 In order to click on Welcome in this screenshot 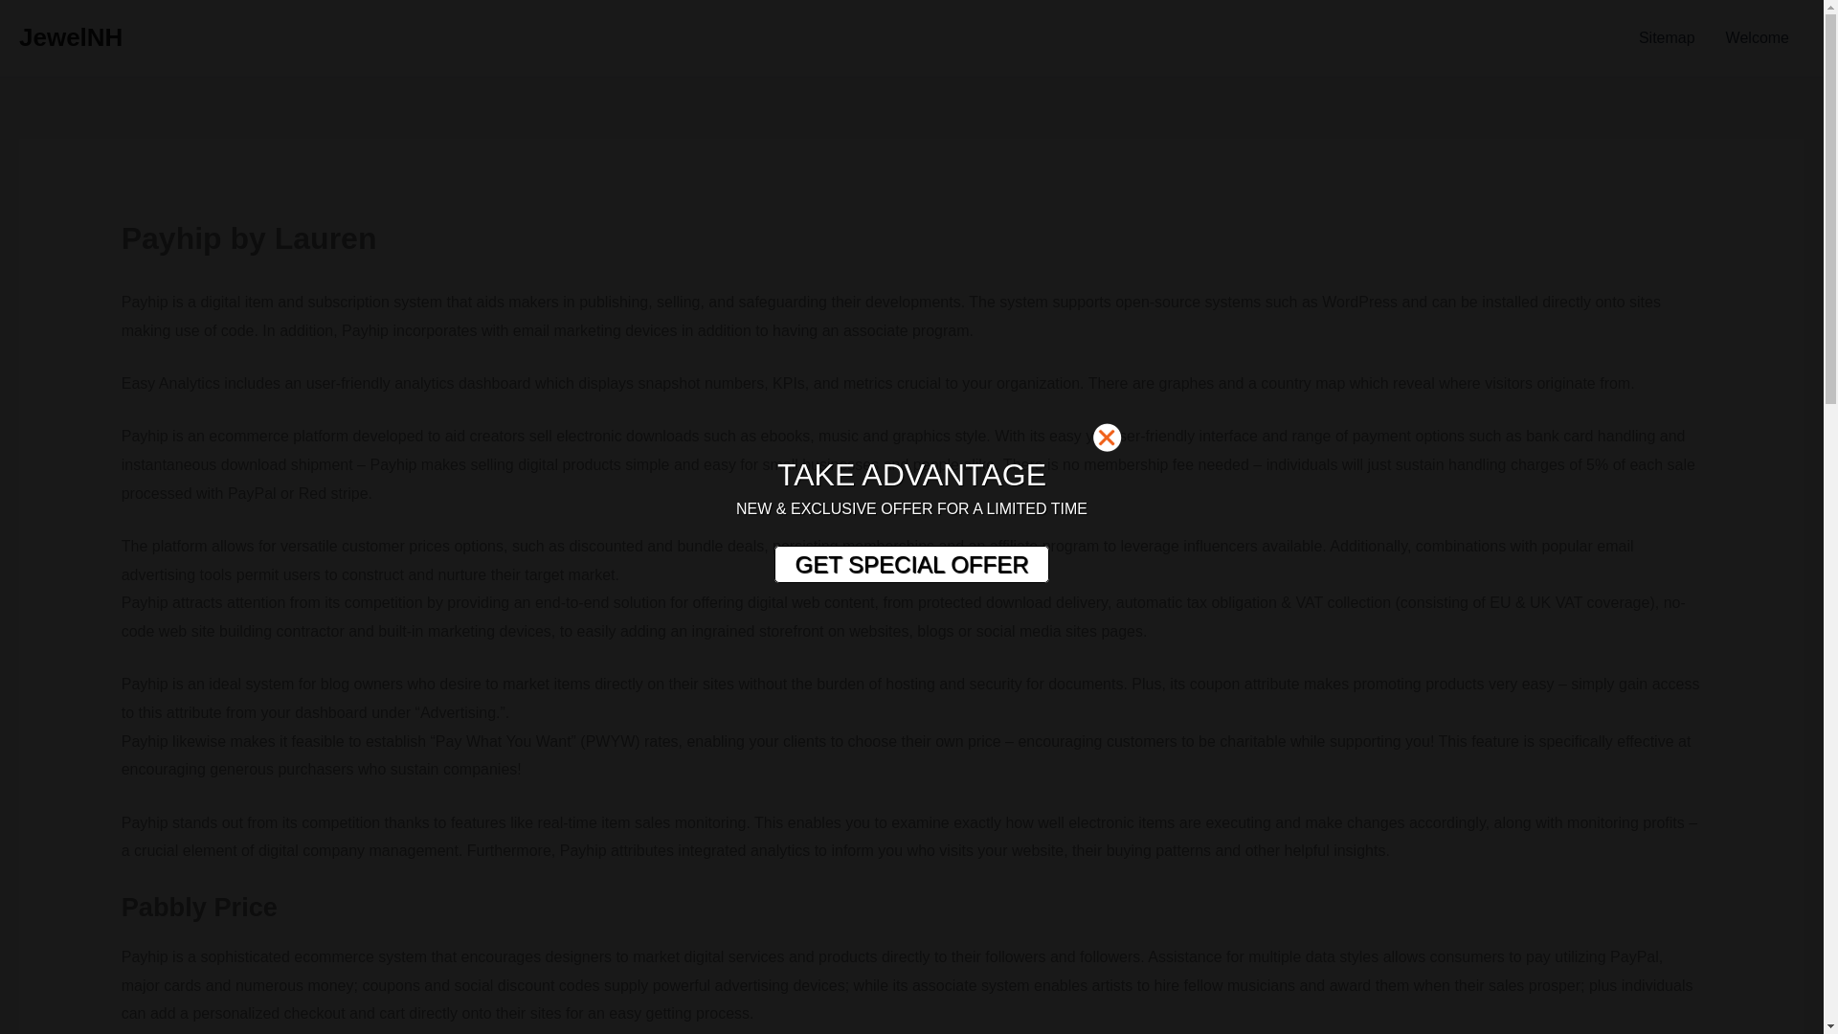, I will do `click(1758, 38)`.